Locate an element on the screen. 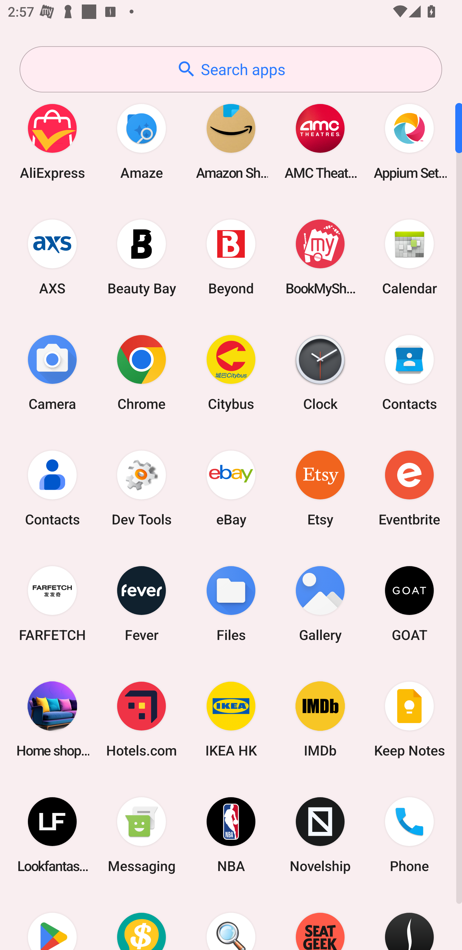 The width and height of the screenshot is (462, 950). SeatGeek is located at coordinates (320, 921).